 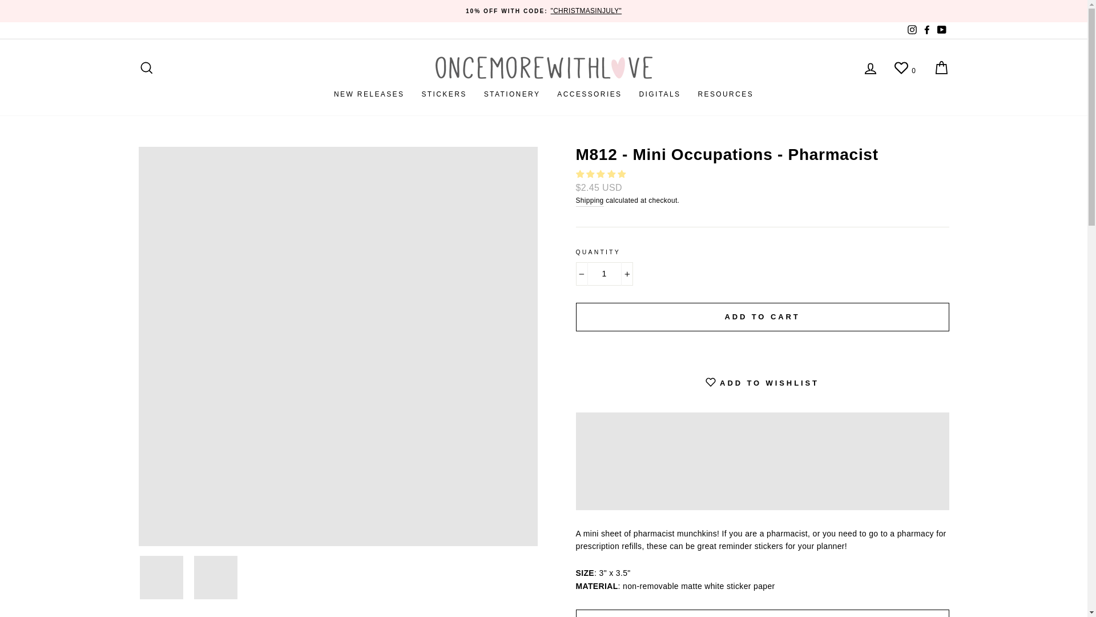 I want to click on 1, so click(x=604, y=273).